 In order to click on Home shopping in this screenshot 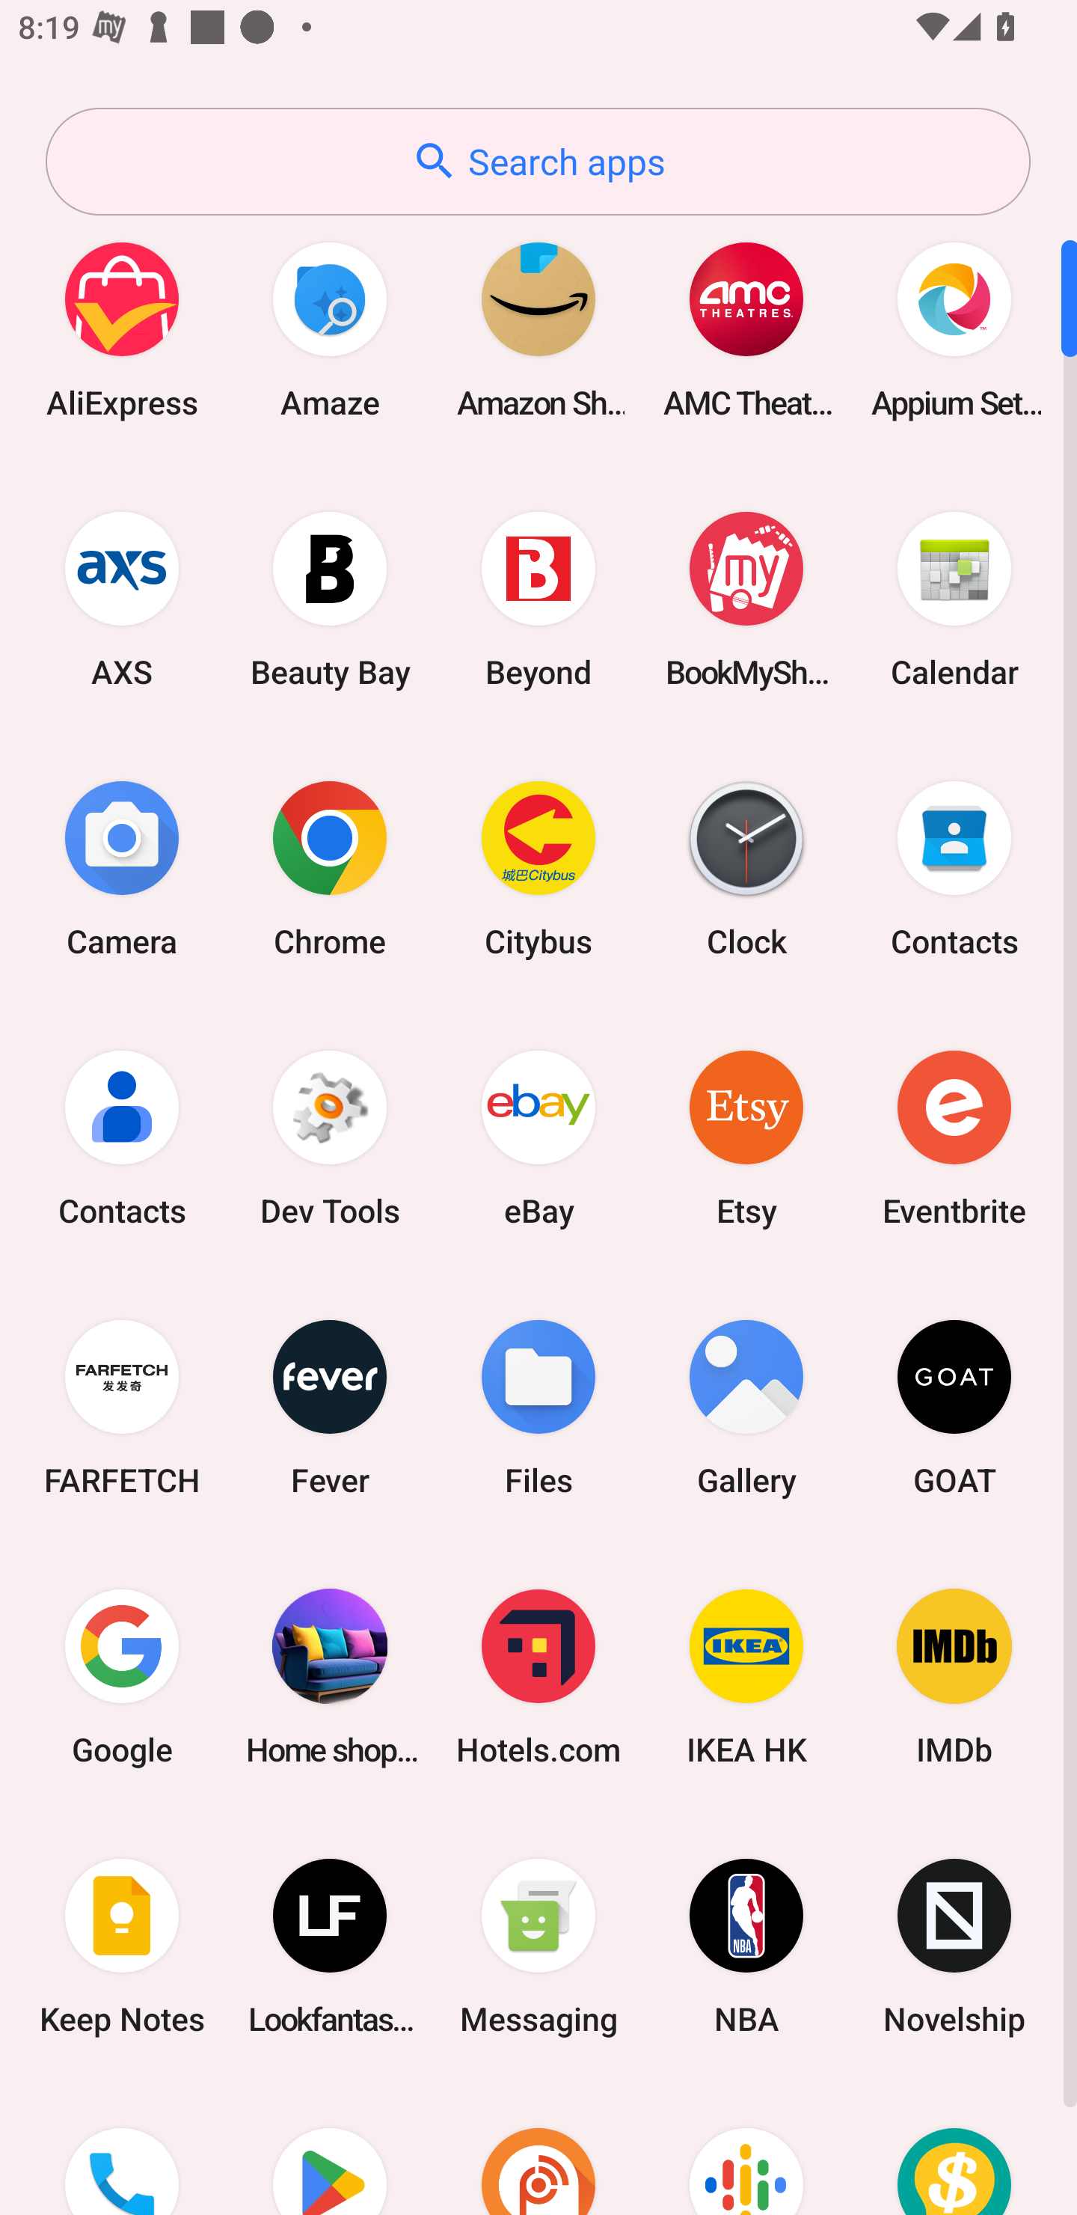, I will do `click(330, 1676)`.